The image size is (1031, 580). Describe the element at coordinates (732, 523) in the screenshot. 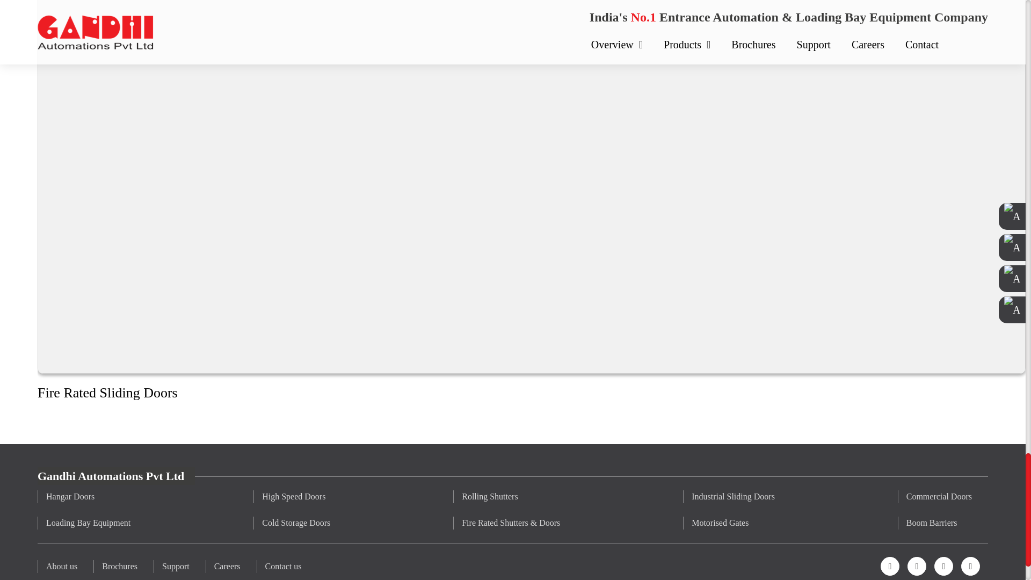

I see `Motorised Gates` at that location.